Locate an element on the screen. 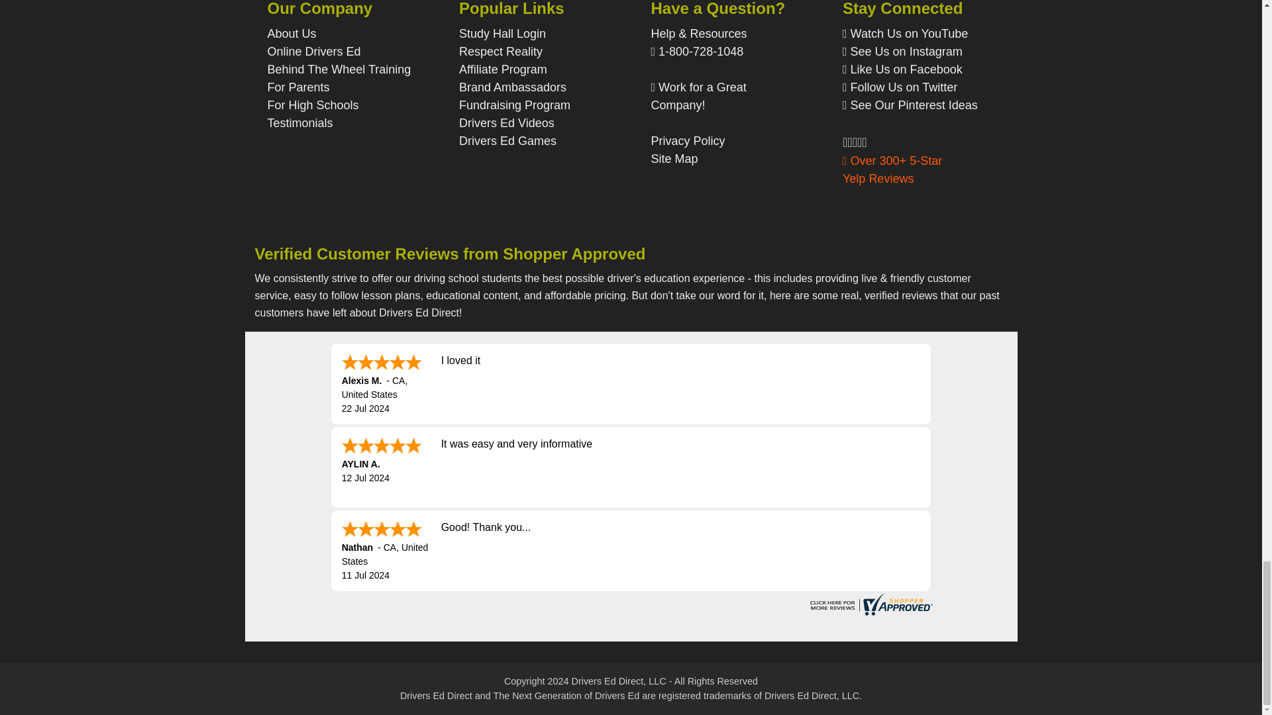 The height and width of the screenshot is (715, 1272). Drivers Ed Games is located at coordinates (507, 140).